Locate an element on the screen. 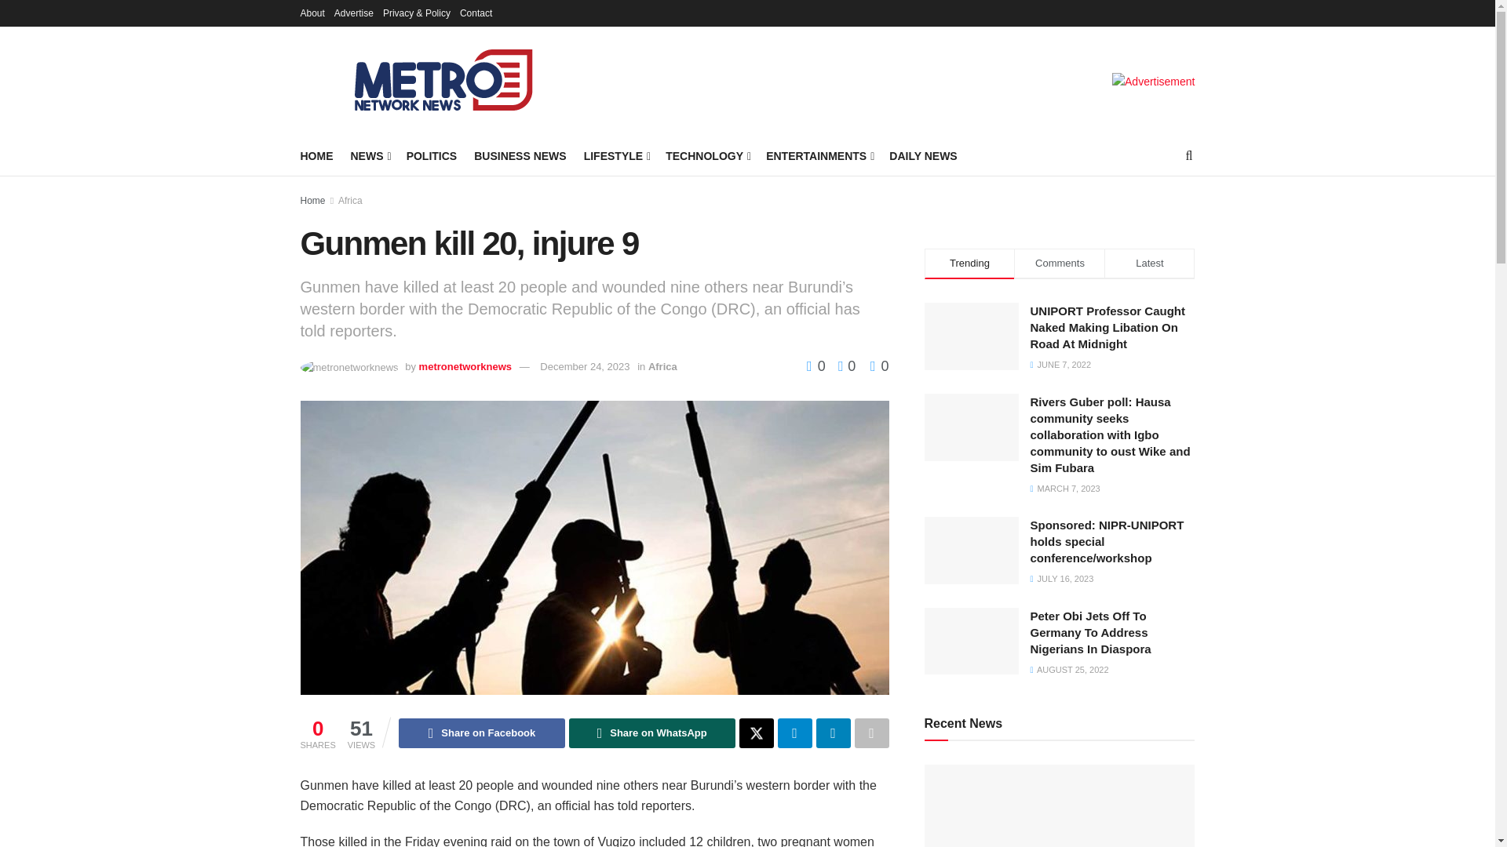  0 is located at coordinates (879, 365).